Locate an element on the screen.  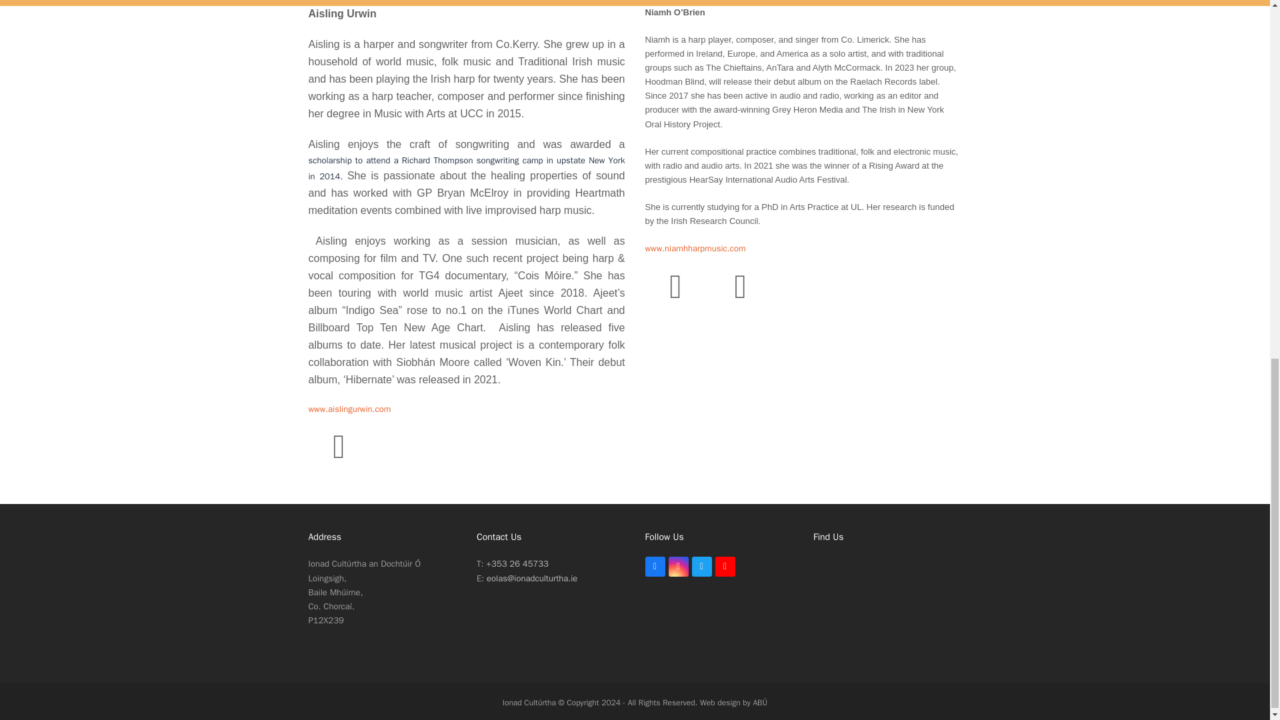
Instagram is located at coordinates (339, 447).